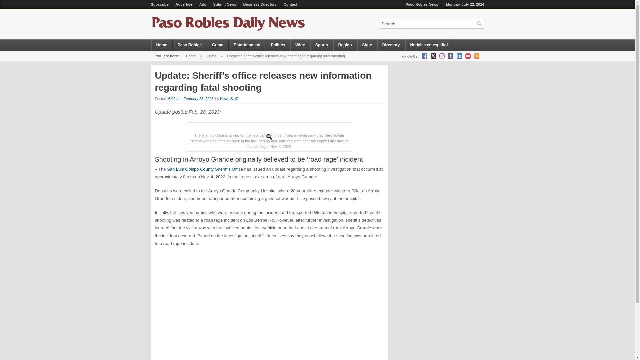  Describe the element at coordinates (260, 4) in the screenshot. I see `Paso Robles Business Directory` at that location.